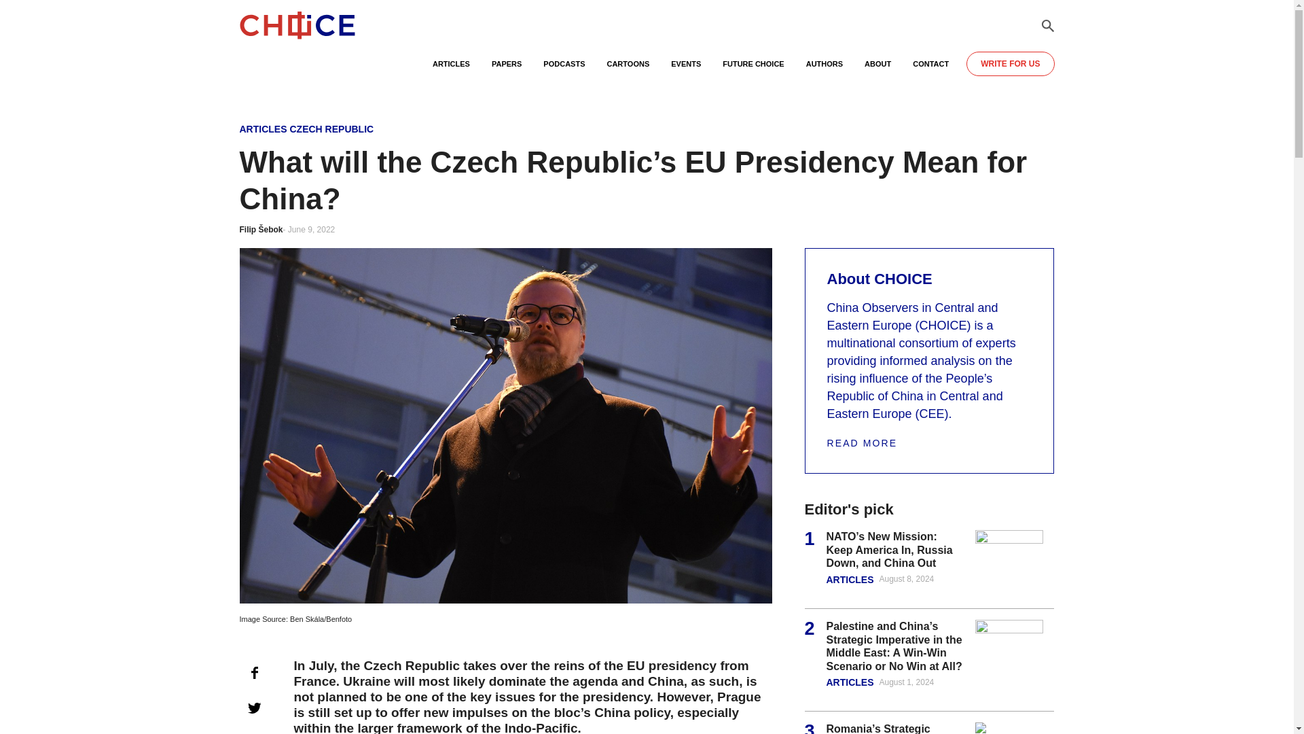 This screenshot has width=1304, height=734. What do you see at coordinates (507, 70) in the screenshot?
I see `PAPERS` at bounding box center [507, 70].